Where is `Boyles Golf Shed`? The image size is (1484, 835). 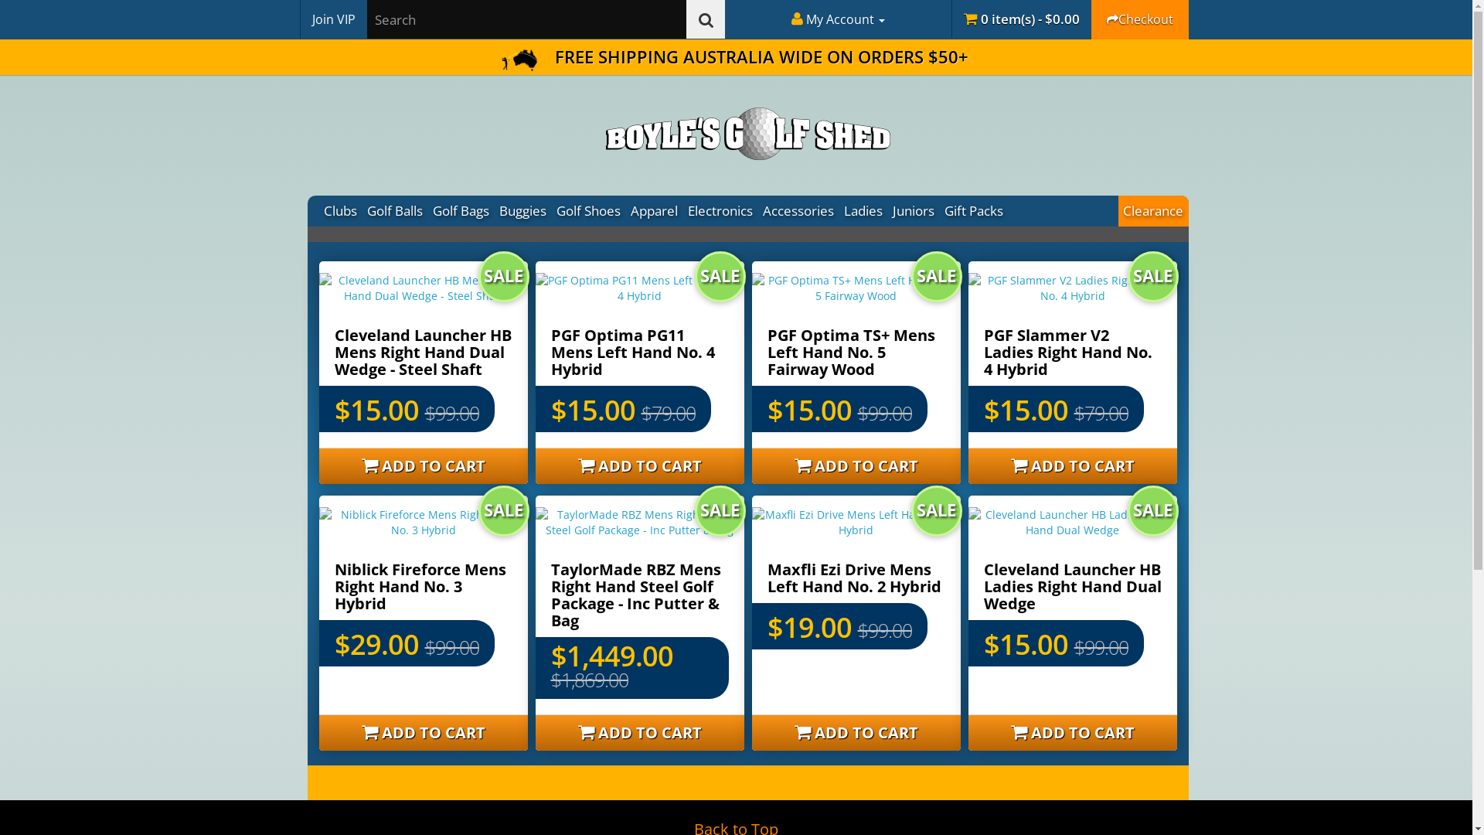 Boyles Golf Shed is located at coordinates (748, 134).